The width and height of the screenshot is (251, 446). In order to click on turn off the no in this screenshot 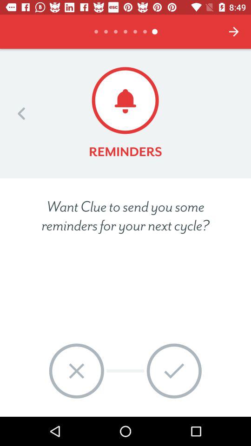, I will do `click(76, 371)`.